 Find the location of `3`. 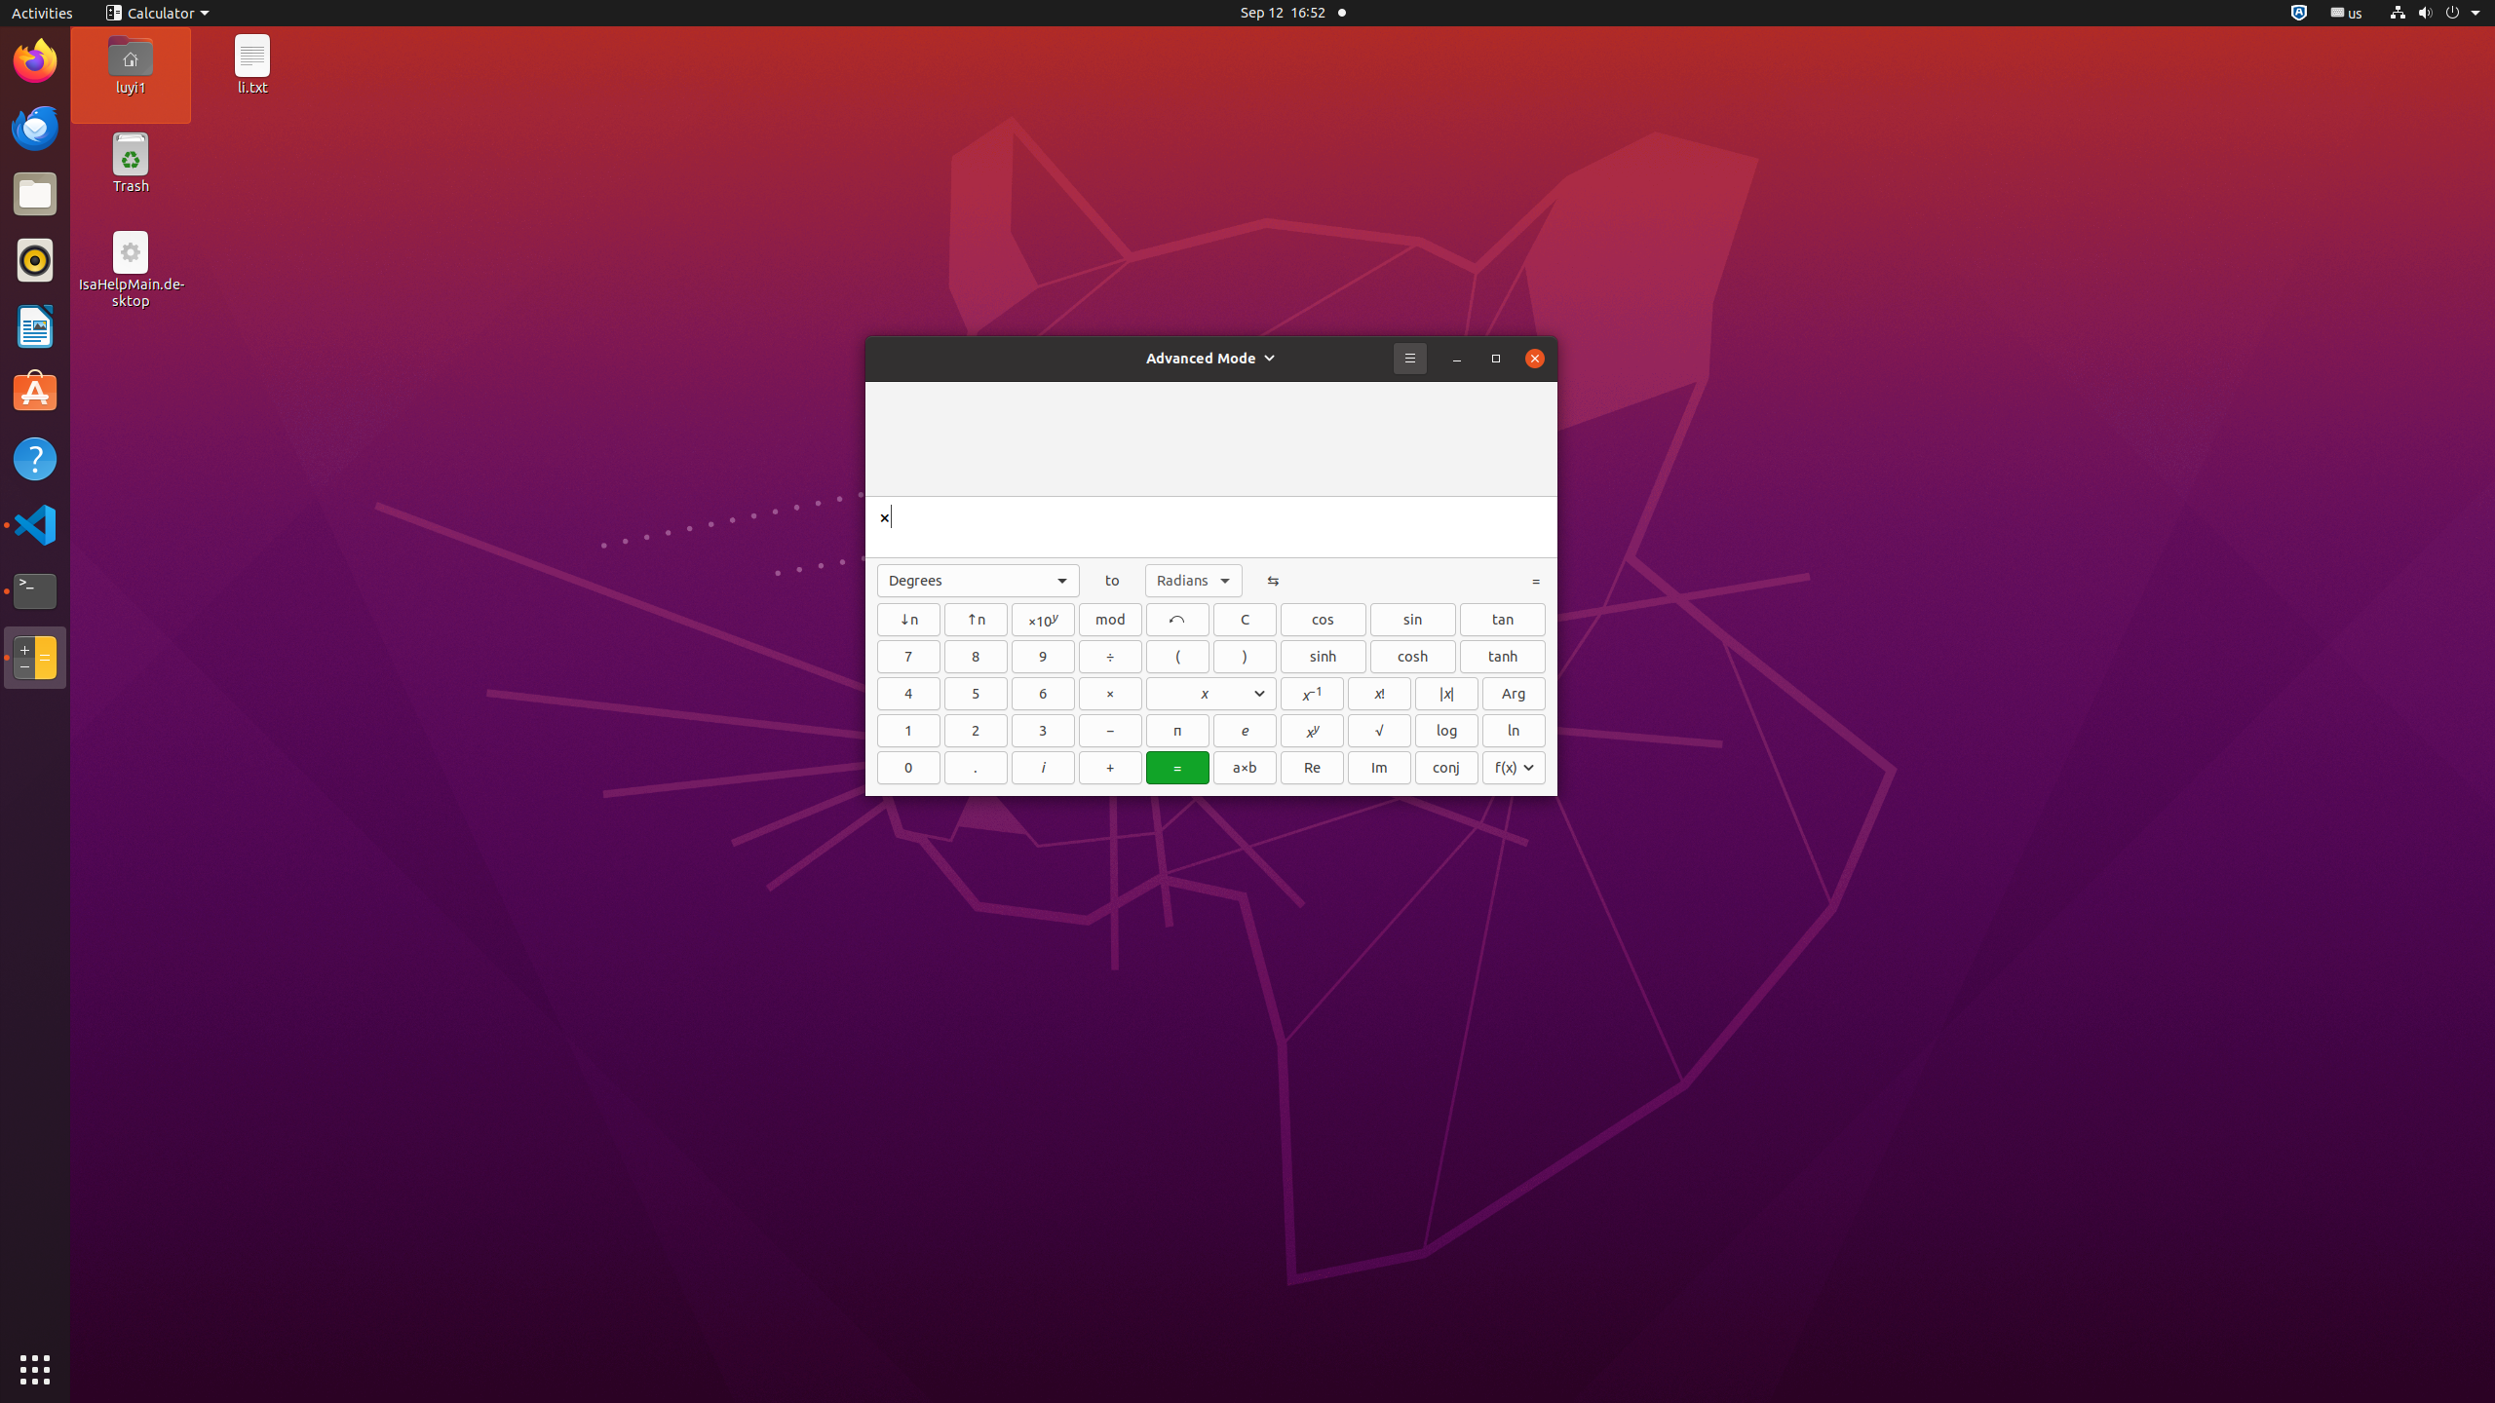

3 is located at coordinates (1043, 731).